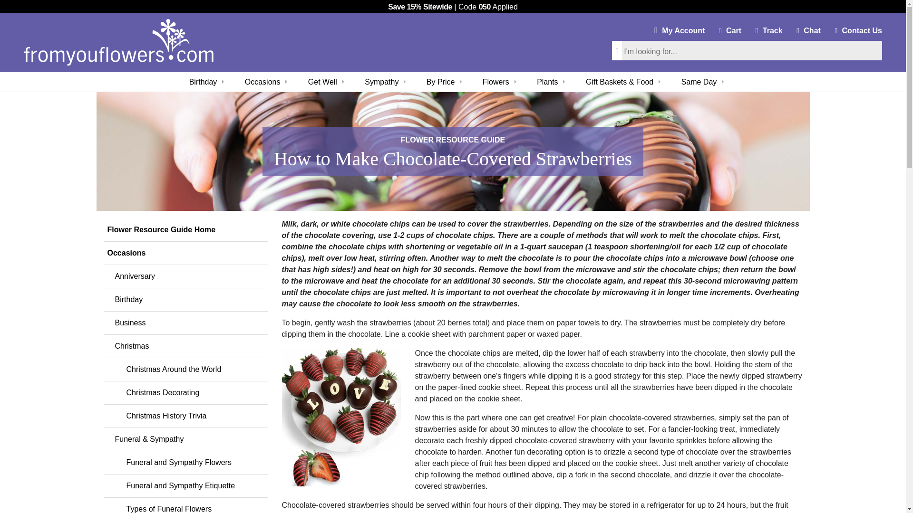 This screenshot has height=513, width=913. I want to click on Occasions, so click(262, 82).